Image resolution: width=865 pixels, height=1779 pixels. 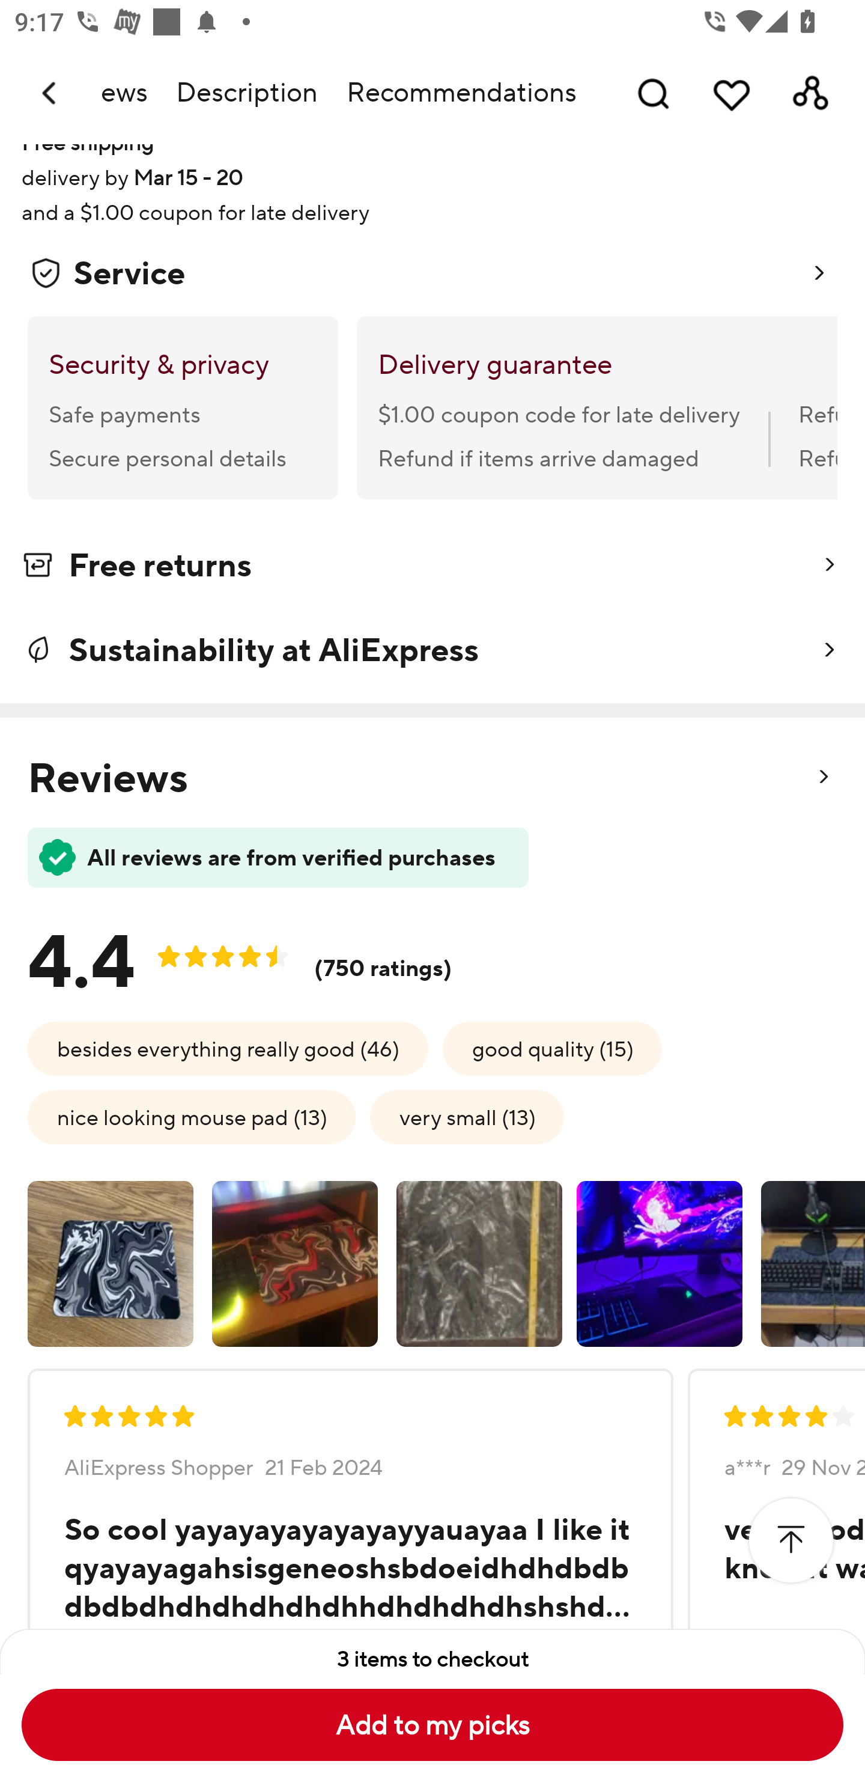 What do you see at coordinates (552, 1048) in the screenshot?
I see `good quality (15)` at bounding box center [552, 1048].